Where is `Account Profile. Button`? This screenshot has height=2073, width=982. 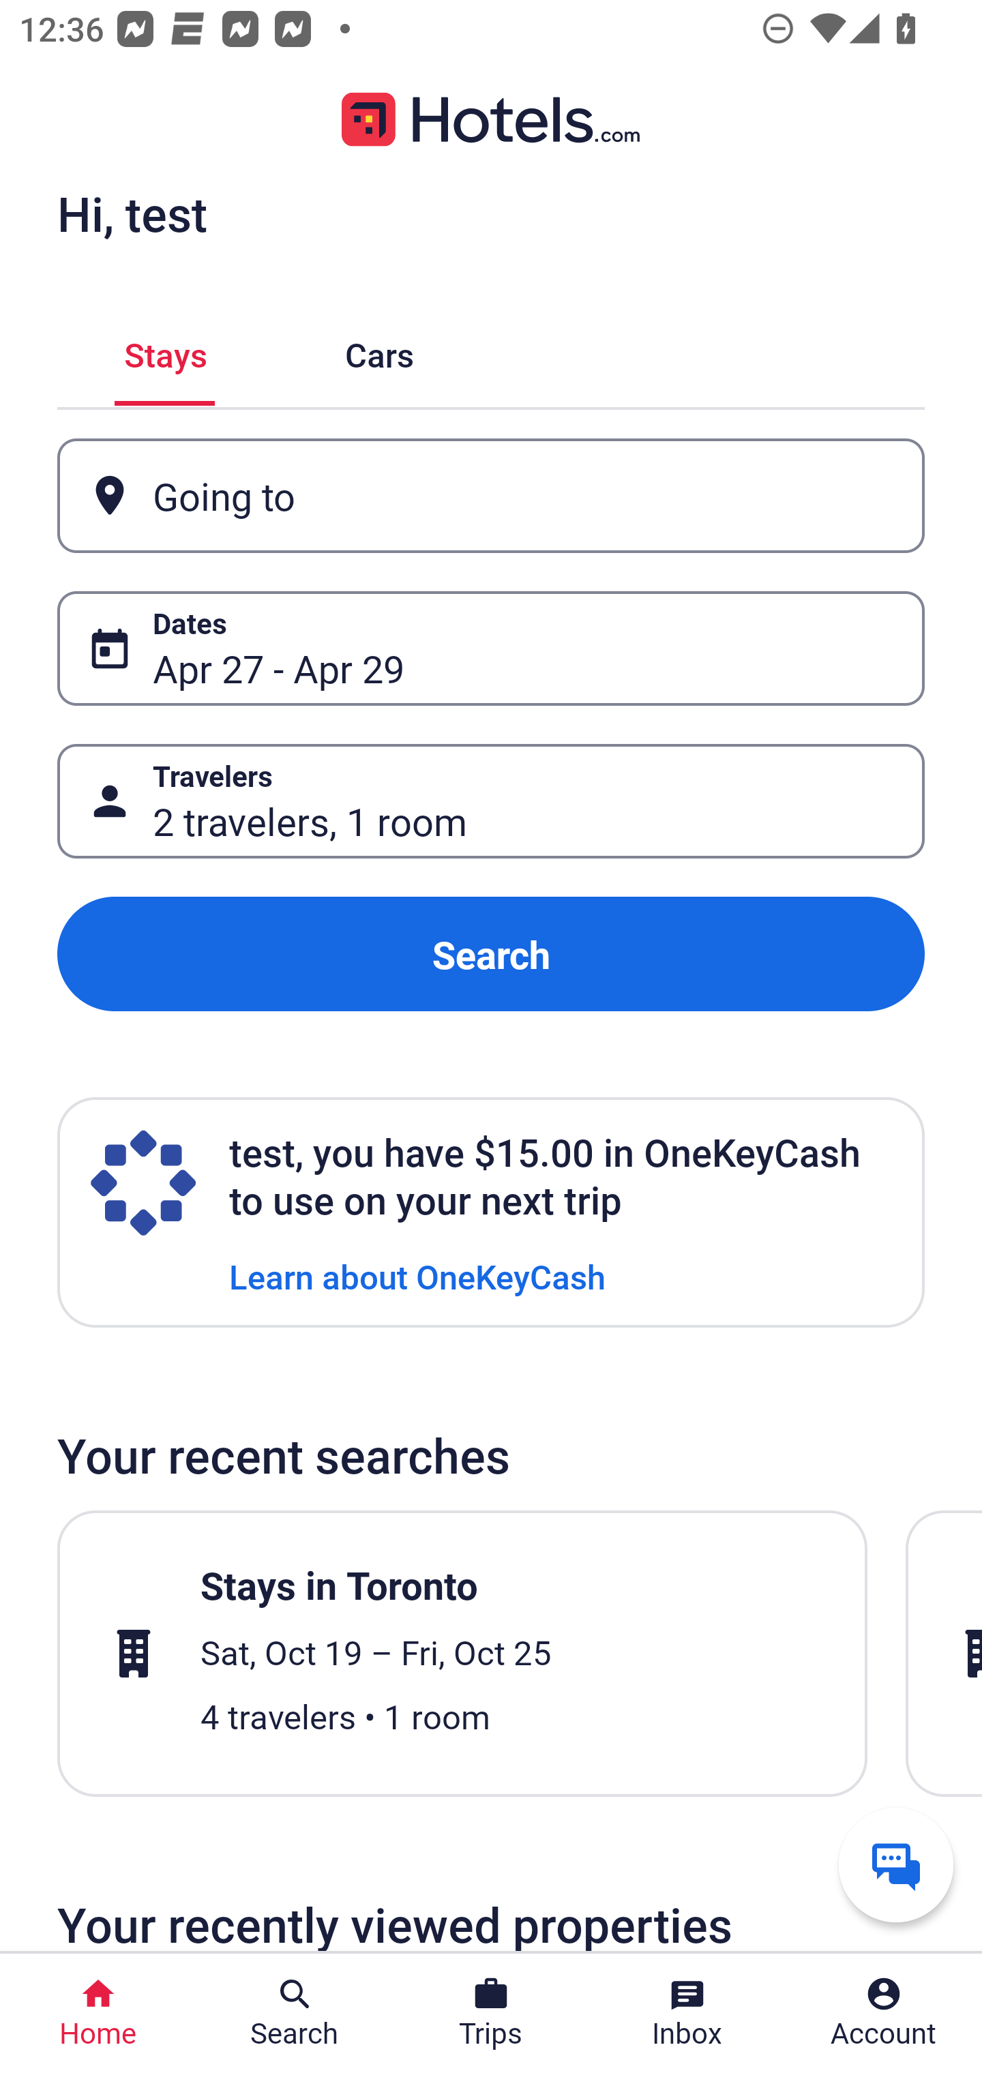
Account Profile. Button is located at coordinates (884, 2013).